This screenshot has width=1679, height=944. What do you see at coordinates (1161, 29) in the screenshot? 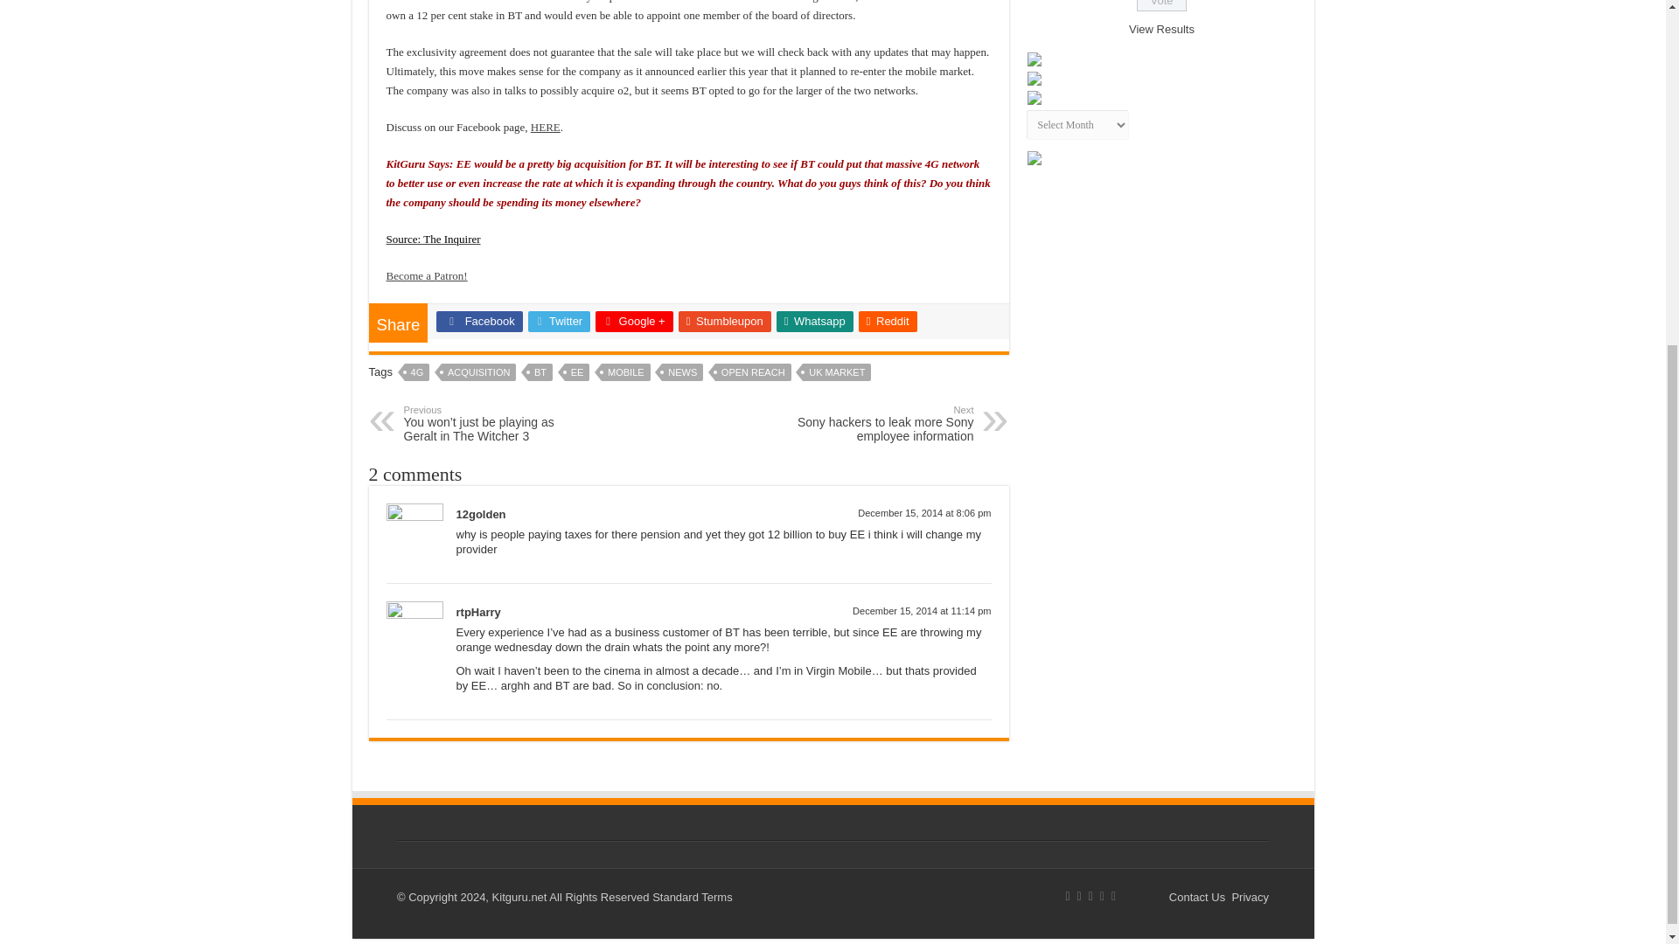
I see `View Results Of This Poll` at bounding box center [1161, 29].